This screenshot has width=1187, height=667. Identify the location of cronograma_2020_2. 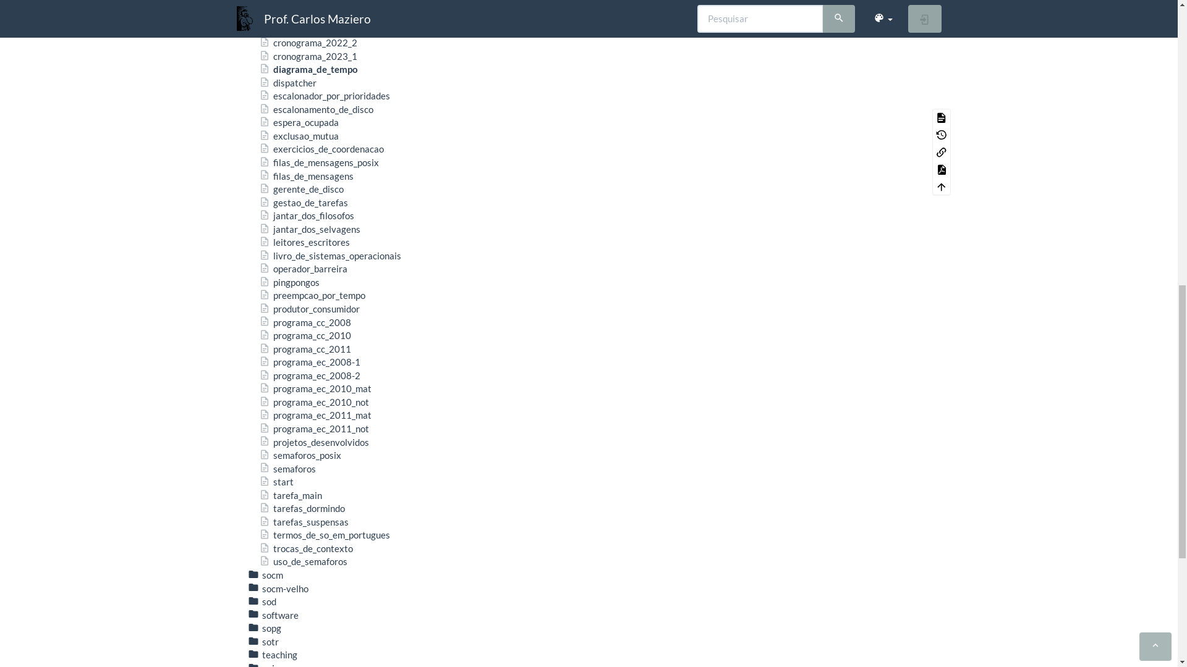
(308, 637).